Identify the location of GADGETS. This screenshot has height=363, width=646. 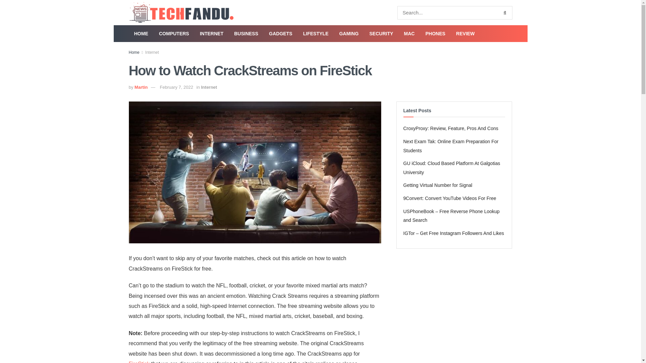
(281, 34).